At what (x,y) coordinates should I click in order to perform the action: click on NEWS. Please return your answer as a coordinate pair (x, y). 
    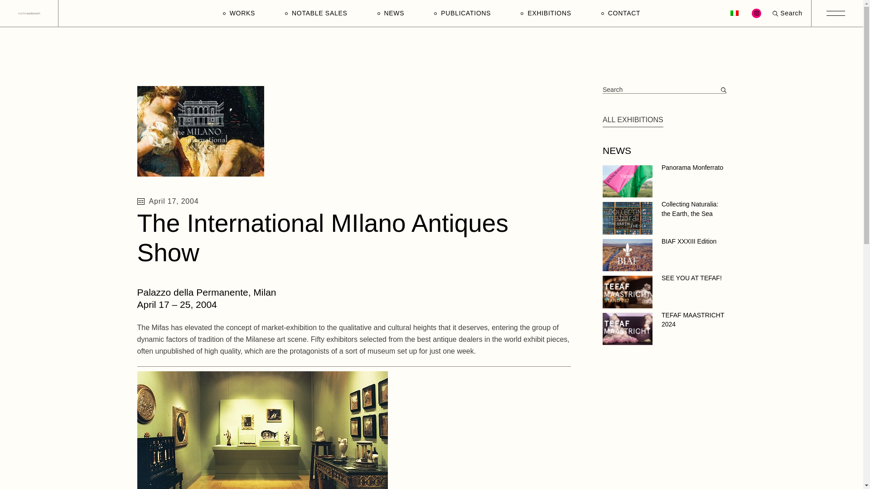
    Looking at the image, I should click on (391, 14).